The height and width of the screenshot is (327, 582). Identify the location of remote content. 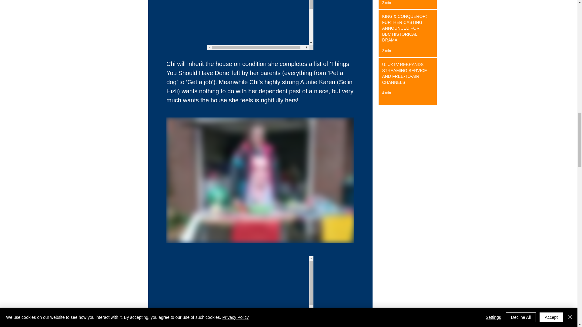
(260, 291).